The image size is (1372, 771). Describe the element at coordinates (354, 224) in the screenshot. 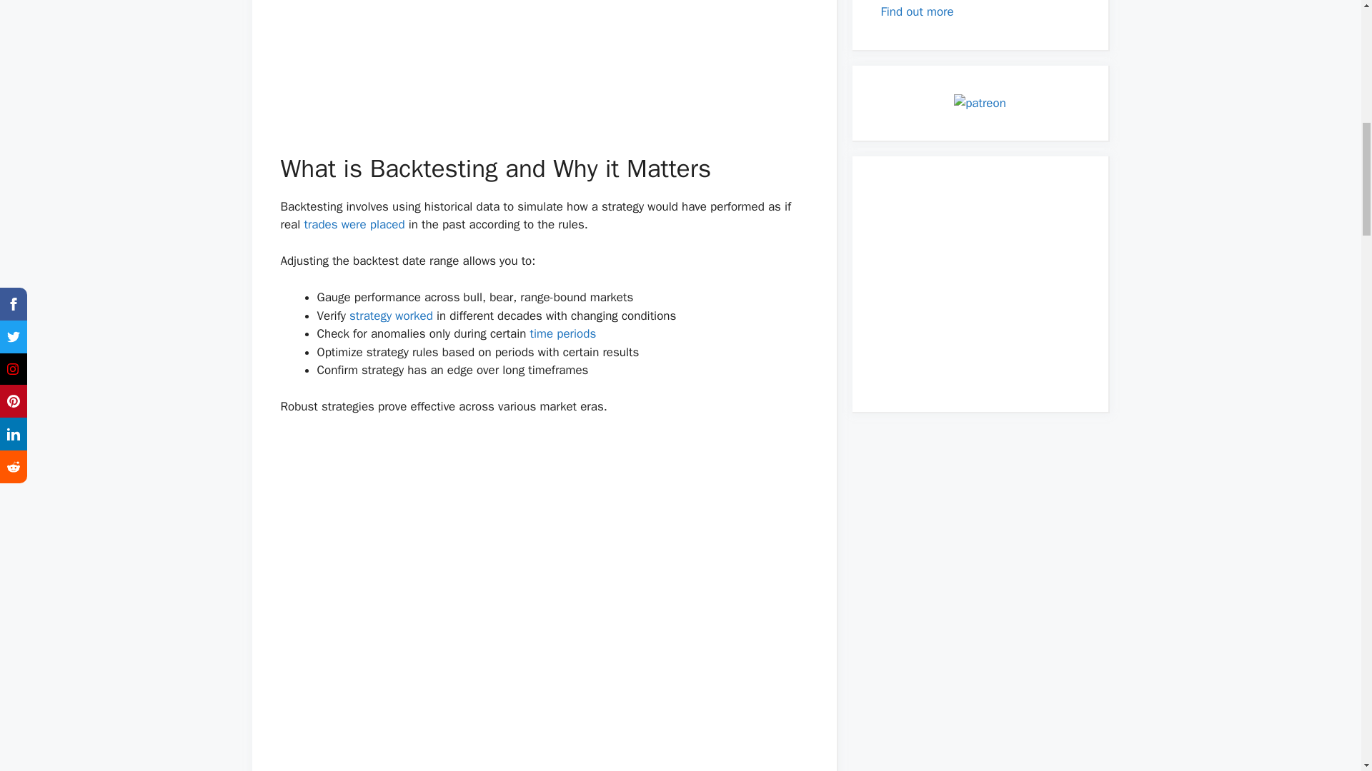

I see `trades were placed` at that location.